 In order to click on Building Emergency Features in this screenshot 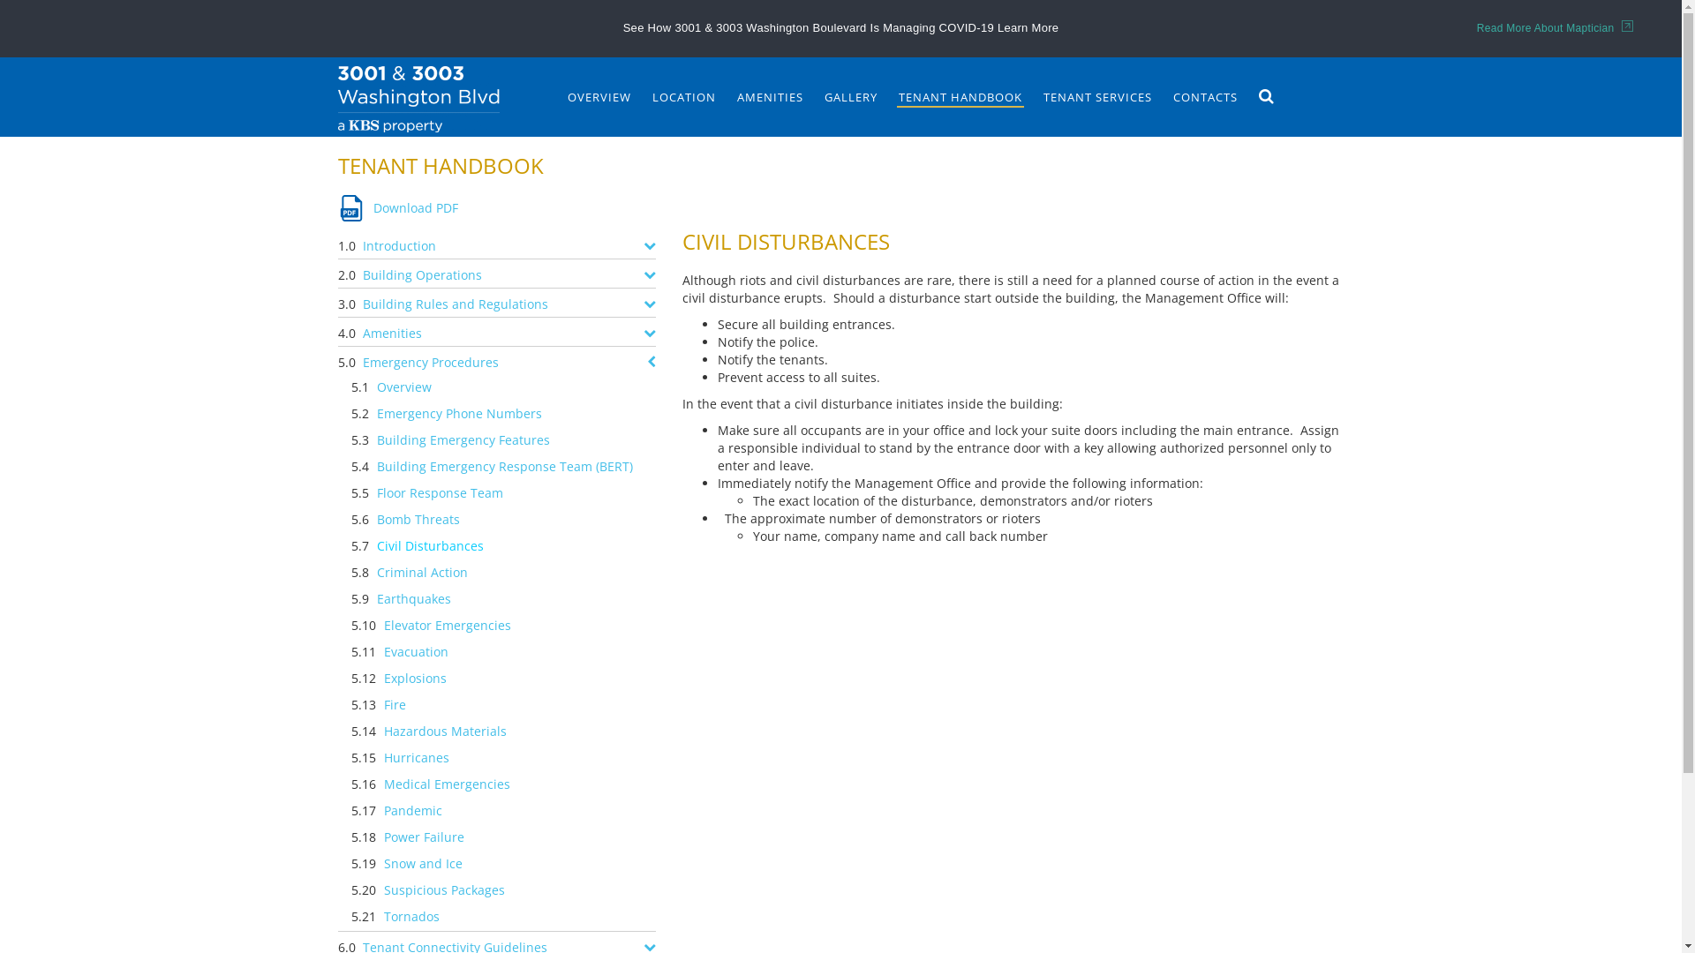, I will do `click(468, 441)`.